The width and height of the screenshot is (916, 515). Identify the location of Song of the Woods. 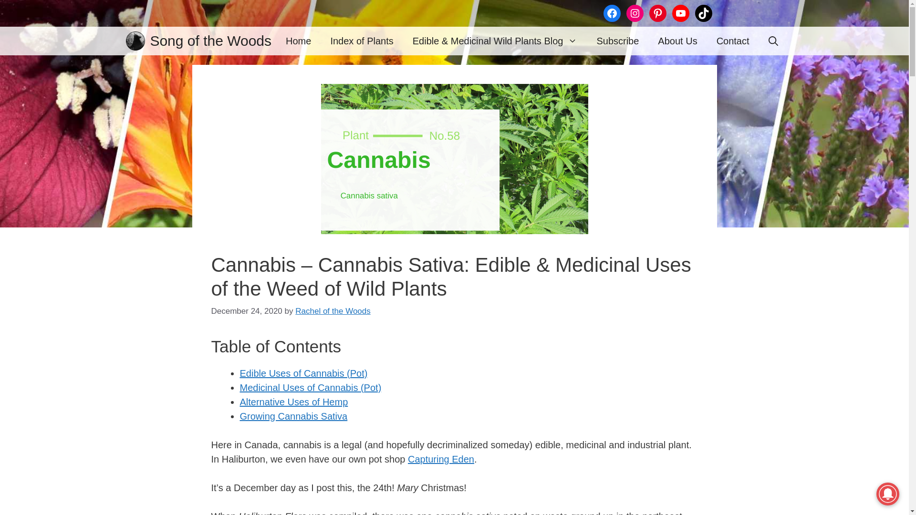
(210, 41).